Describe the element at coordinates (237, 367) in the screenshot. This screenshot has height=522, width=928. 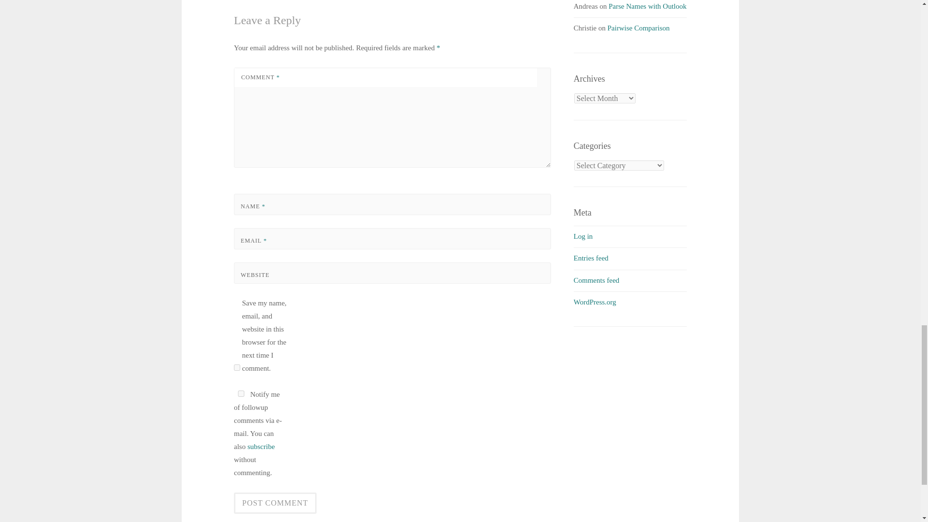
I see `yes` at that location.